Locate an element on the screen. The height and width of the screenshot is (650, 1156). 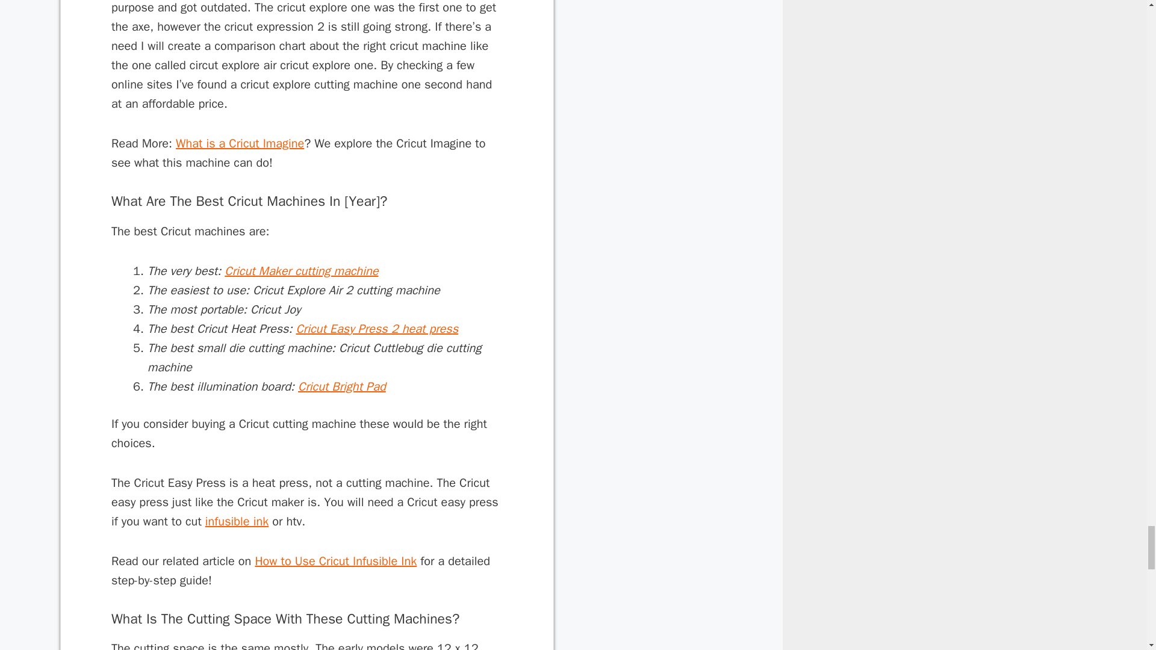
Cricut Maker cutting machine is located at coordinates (301, 271).